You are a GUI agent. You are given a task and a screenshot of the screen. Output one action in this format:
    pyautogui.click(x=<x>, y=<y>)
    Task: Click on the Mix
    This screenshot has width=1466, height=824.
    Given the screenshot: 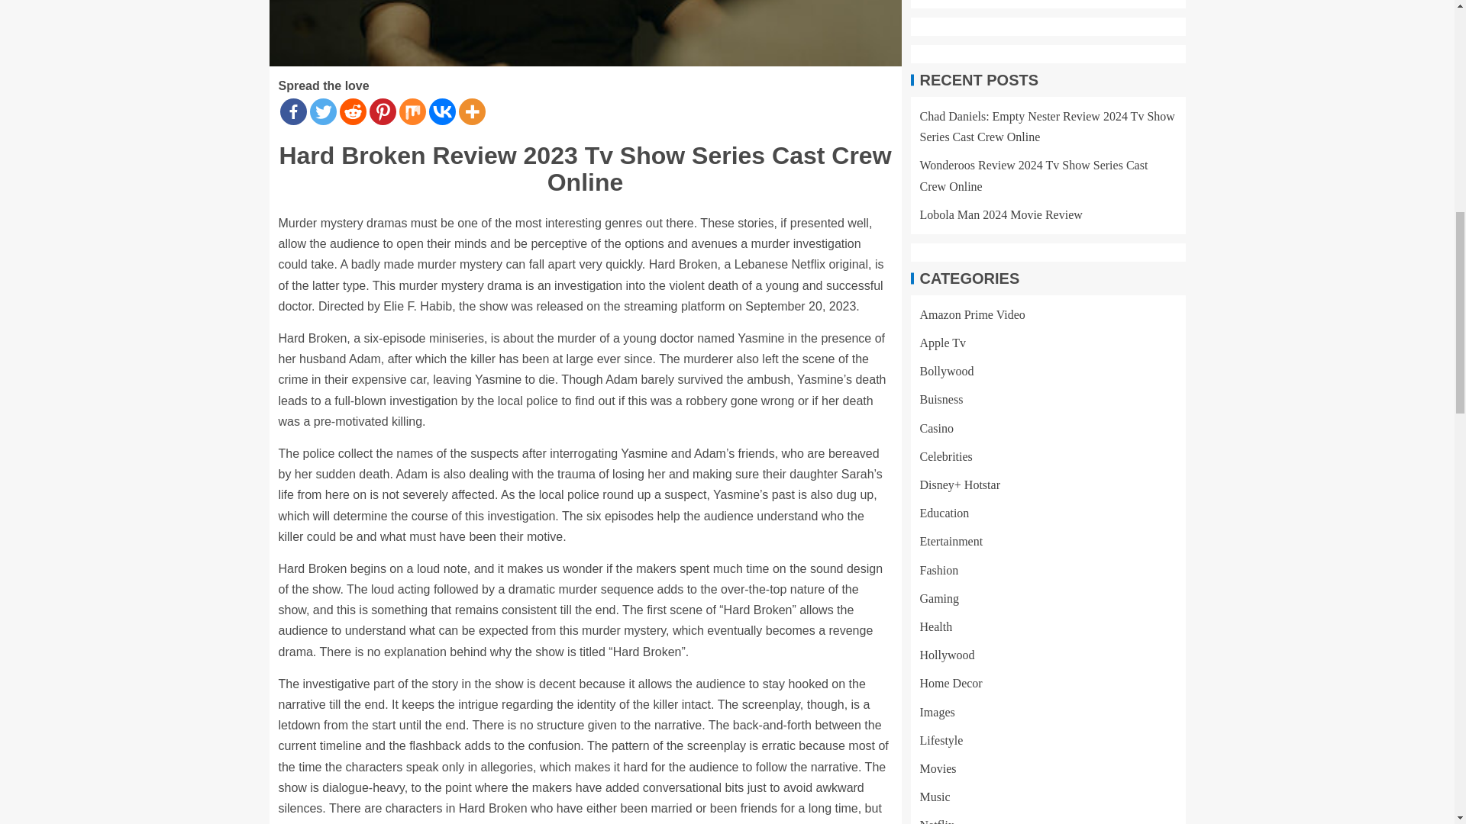 What is the action you would take?
    pyautogui.click(x=412, y=111)
    